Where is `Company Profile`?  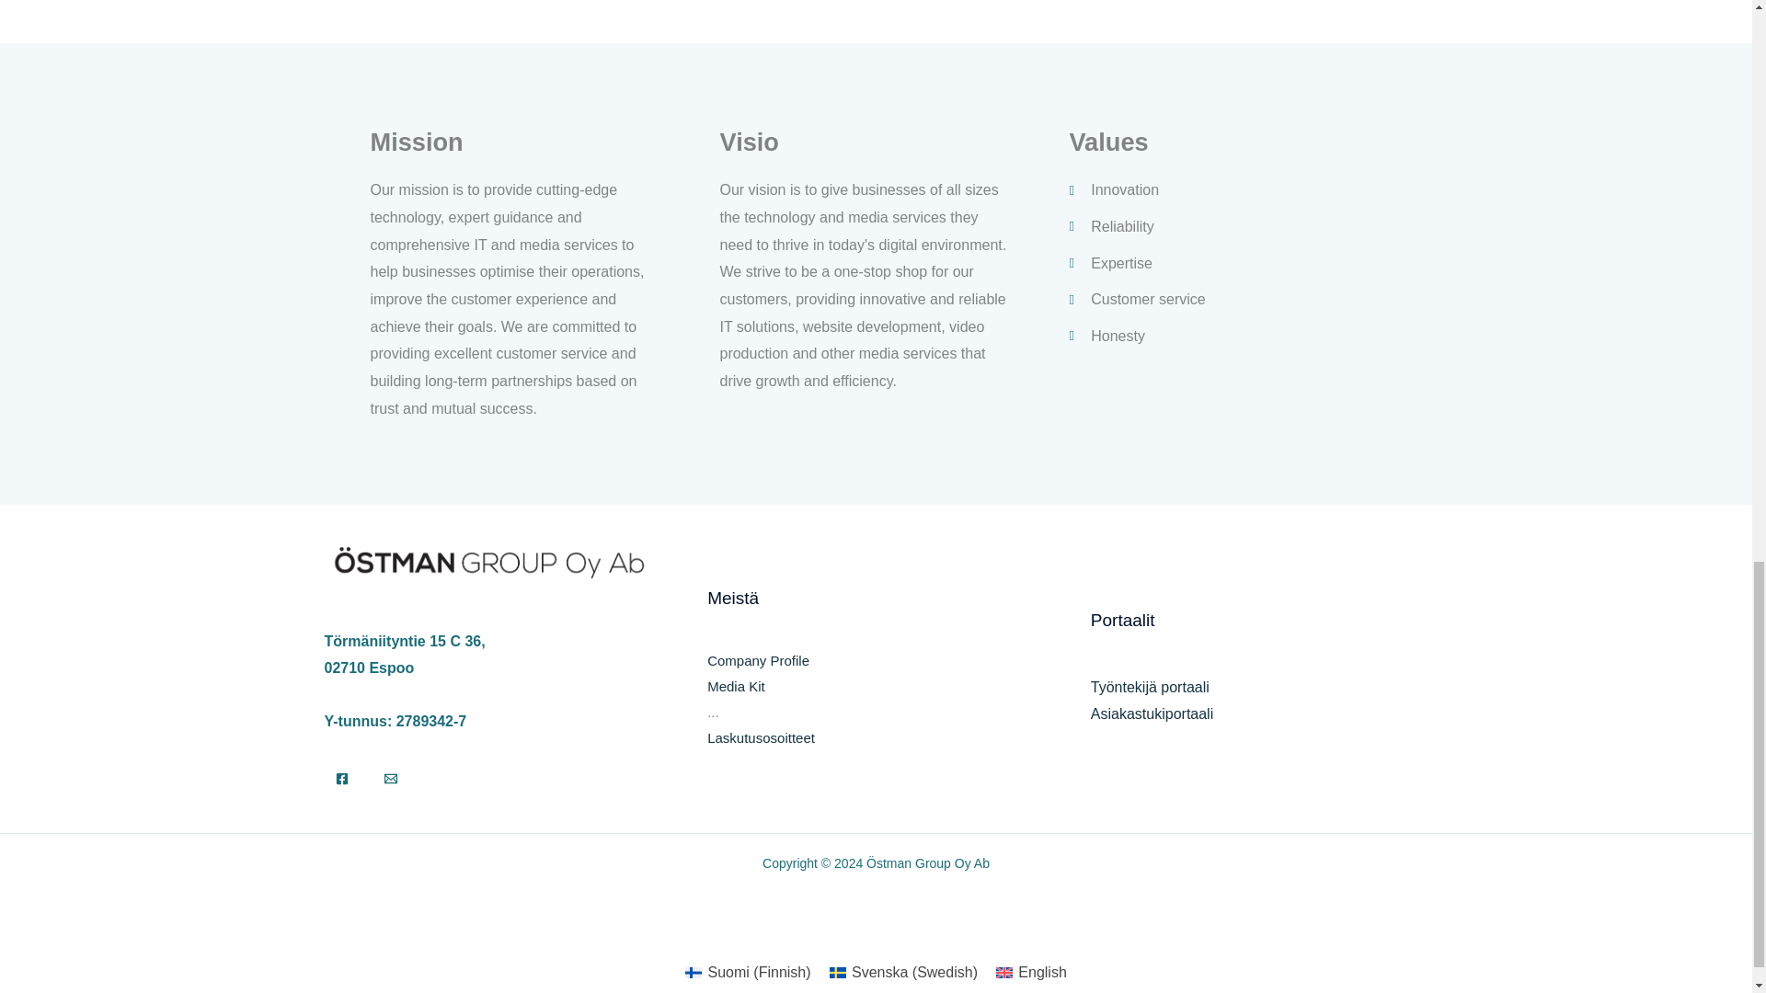
Company Profile is located at coordinates (758, 660).